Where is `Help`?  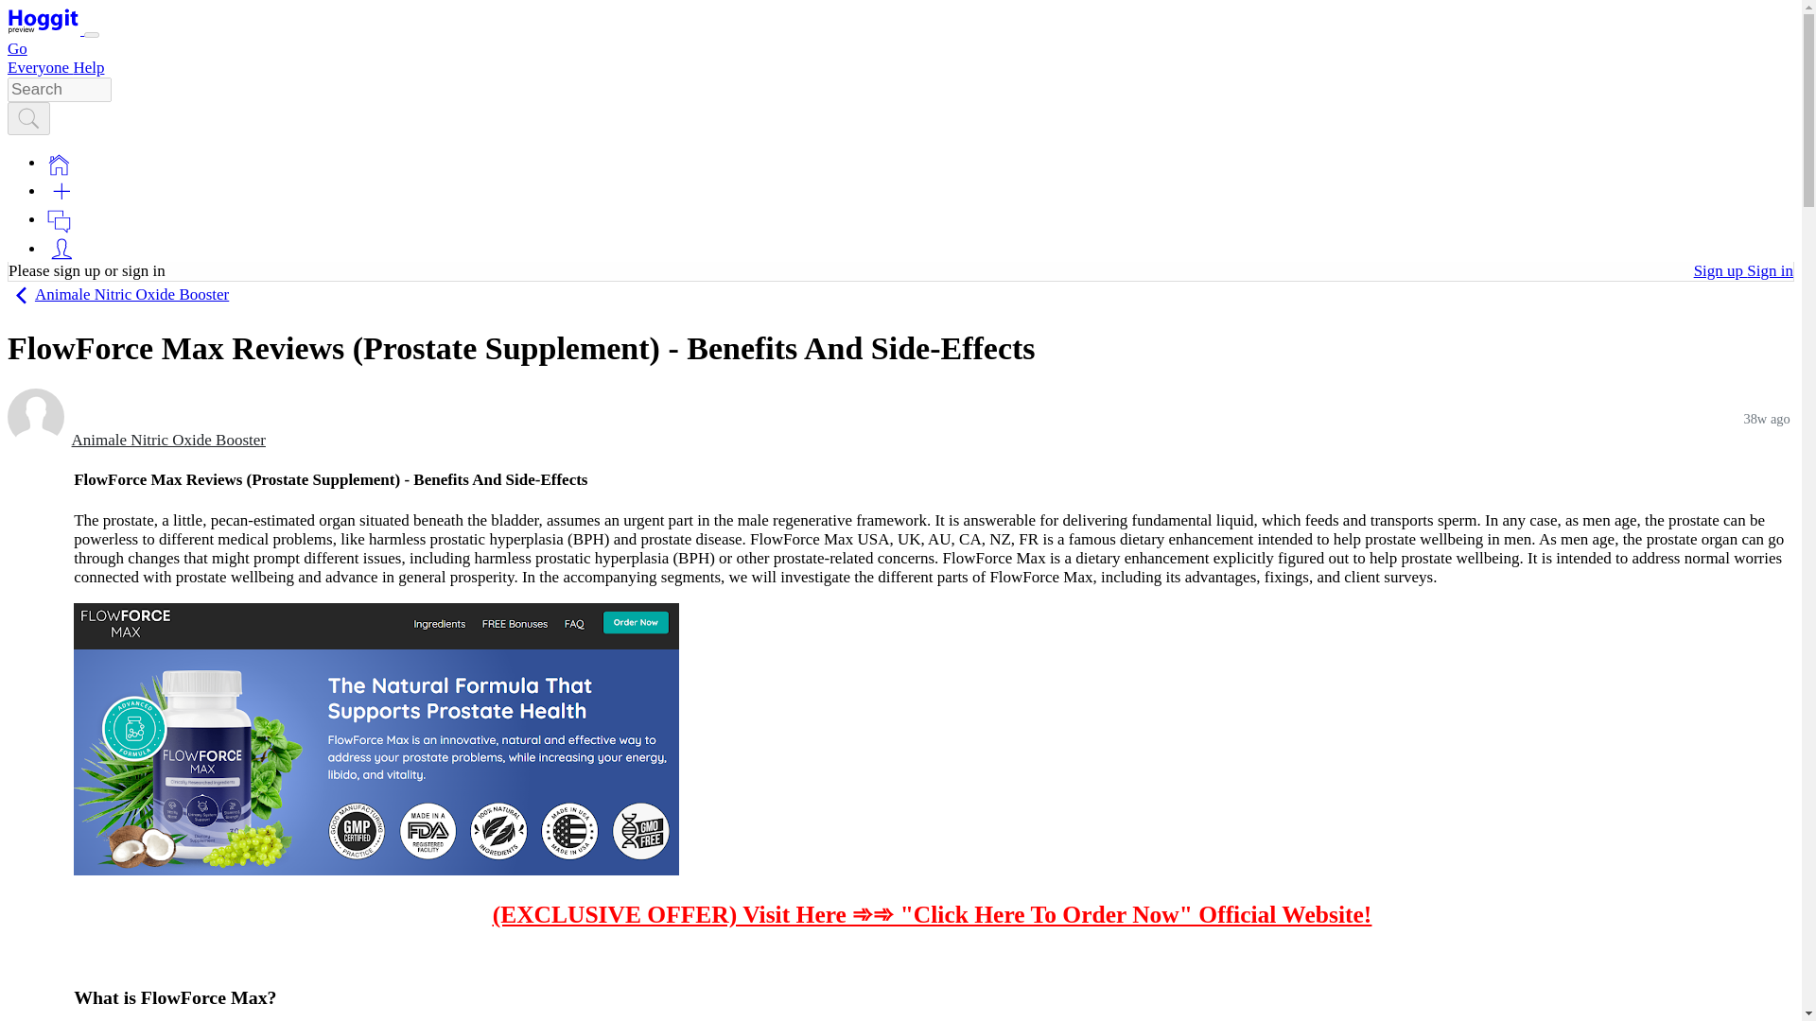 Help is located at coordinates (87, 67).